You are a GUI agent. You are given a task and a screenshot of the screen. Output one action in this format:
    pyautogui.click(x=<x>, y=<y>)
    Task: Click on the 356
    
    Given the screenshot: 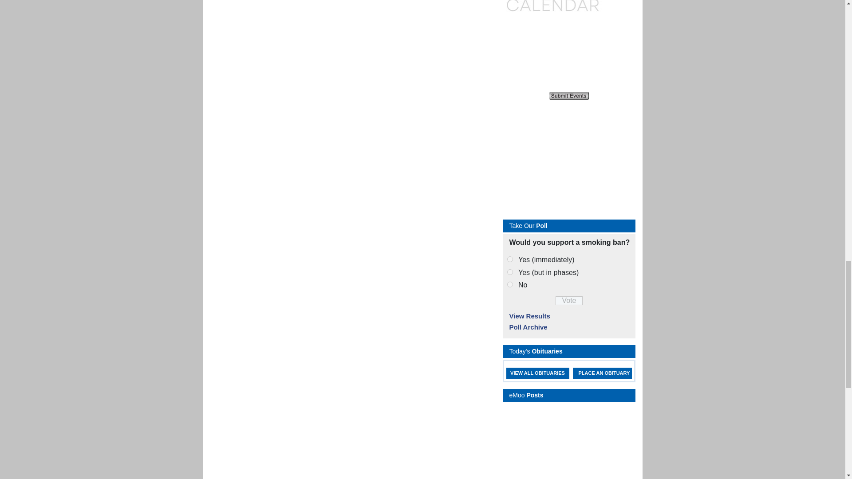 What is the action you would take?
    pyautogui.click(x=509, y=285)
    